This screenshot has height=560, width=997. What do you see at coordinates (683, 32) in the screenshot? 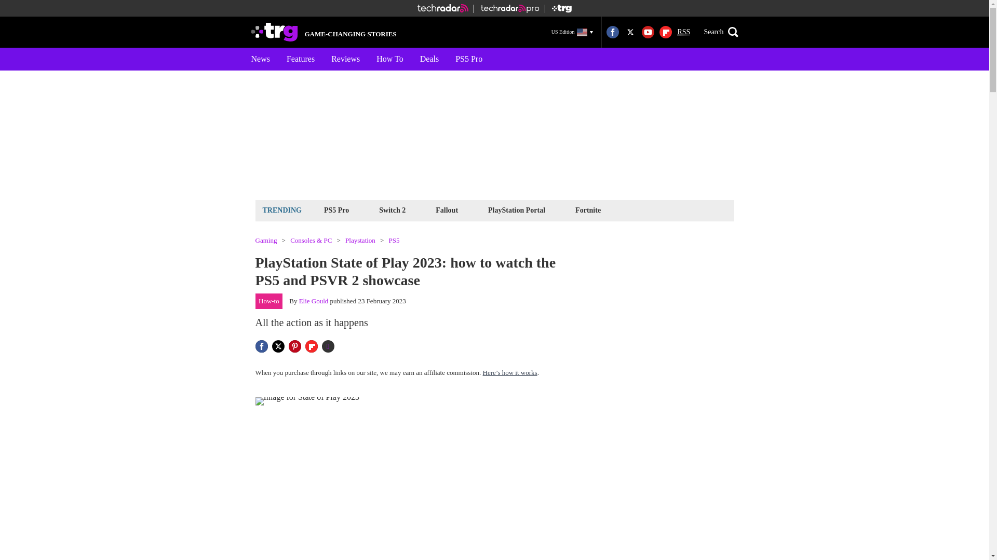
I see `Really Simple Syndication` at bounding box center [683, 32].